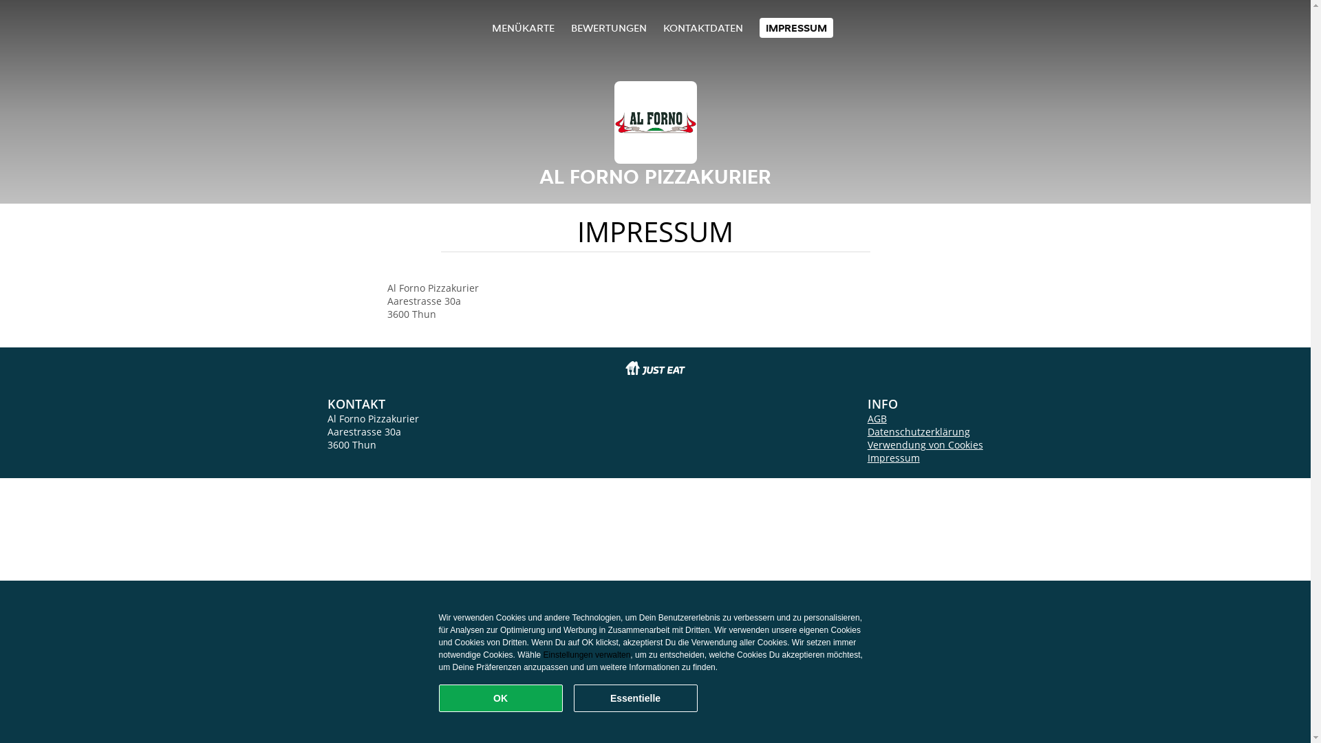 The width and height of the screenshot is (1321, 743). What do you see at coordinates (797, 28) in the screenshot?
I see `IMPRESSUM` at bounding box center [797, 28].